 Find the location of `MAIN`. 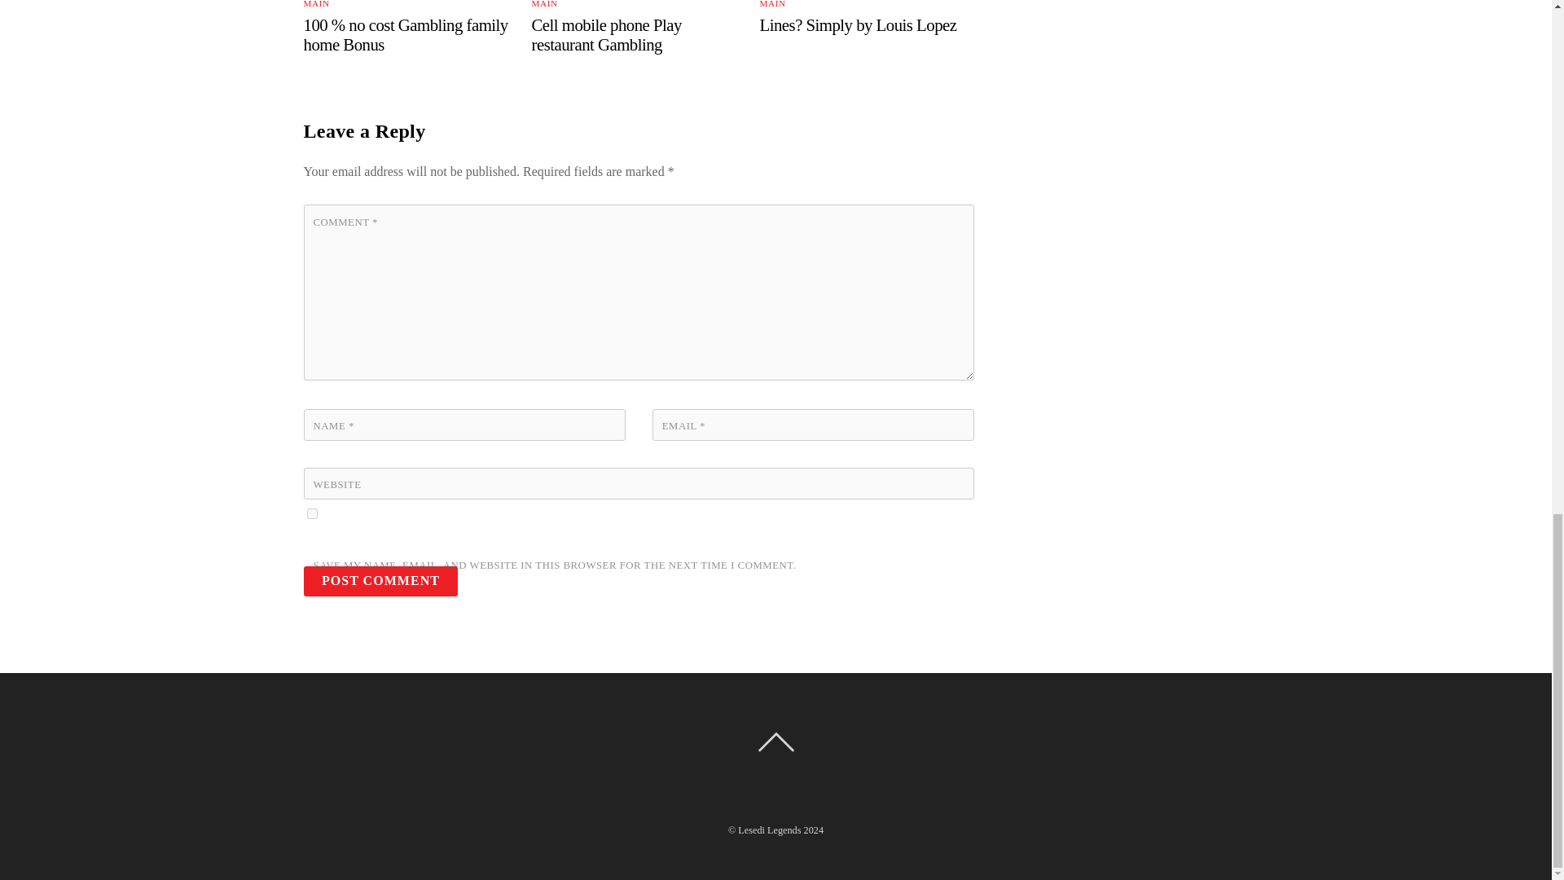

MAIN is located at coordinates (773, 3).